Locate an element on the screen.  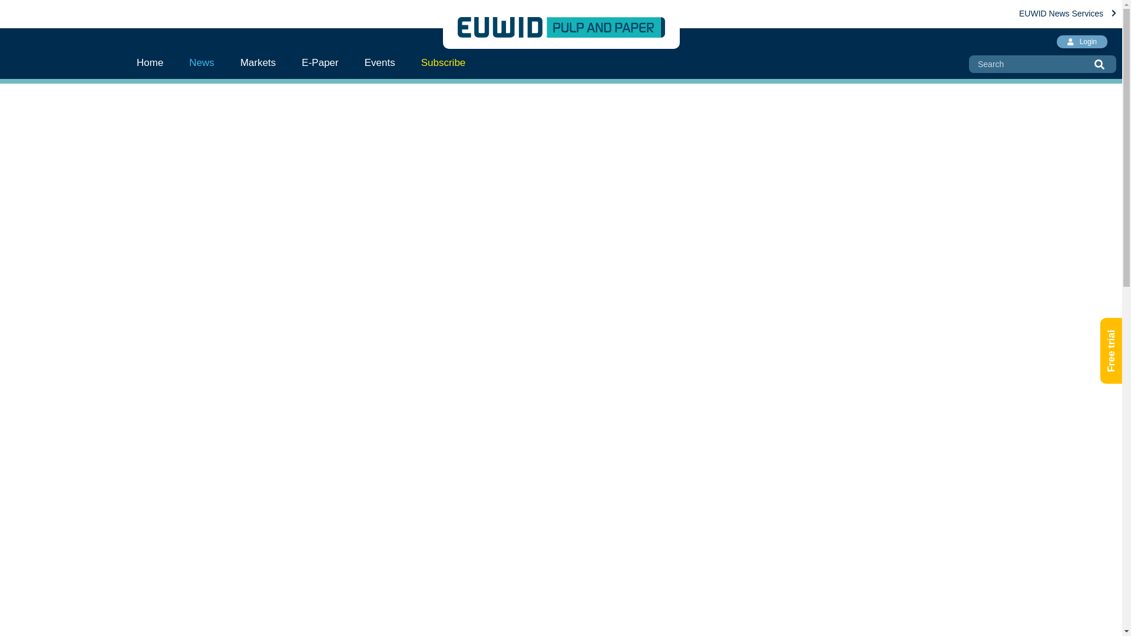
EUWID News Services is located at coordinates (1067, 13).